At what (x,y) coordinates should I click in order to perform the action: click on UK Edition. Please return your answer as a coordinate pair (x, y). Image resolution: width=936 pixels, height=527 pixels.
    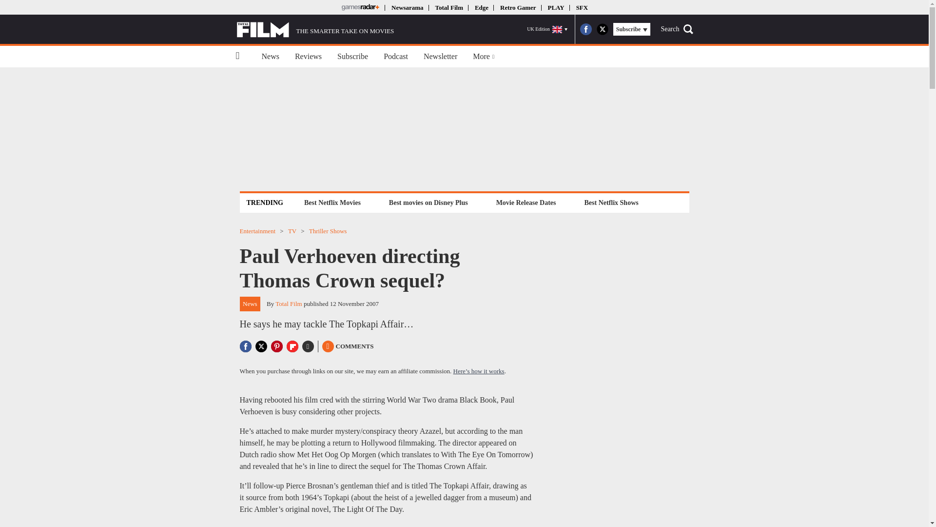
    Looking at the image, I should click on (547, 29).